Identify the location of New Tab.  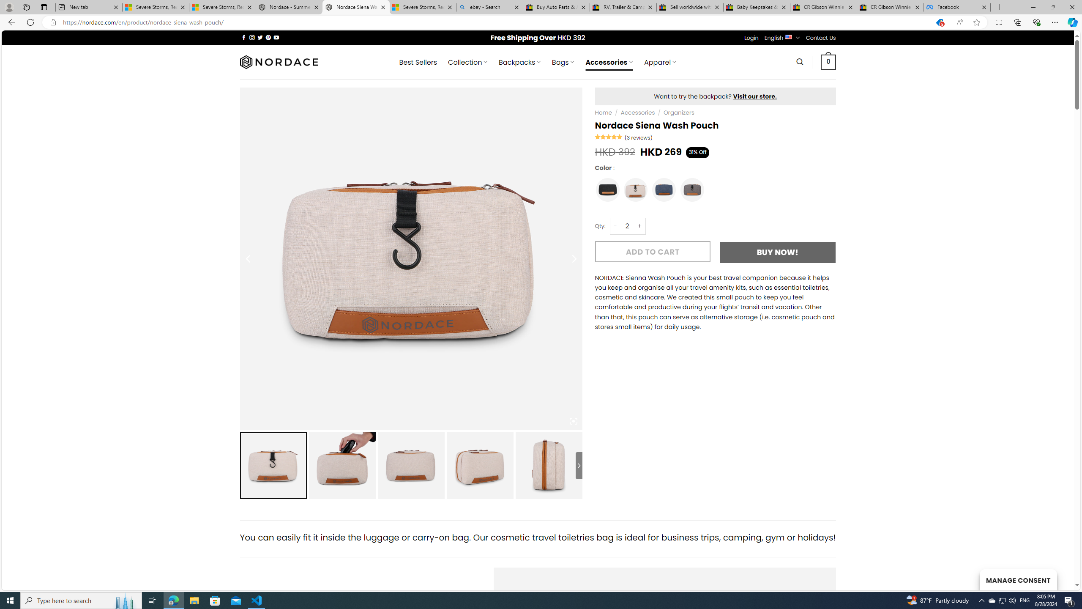
(1000, 7).